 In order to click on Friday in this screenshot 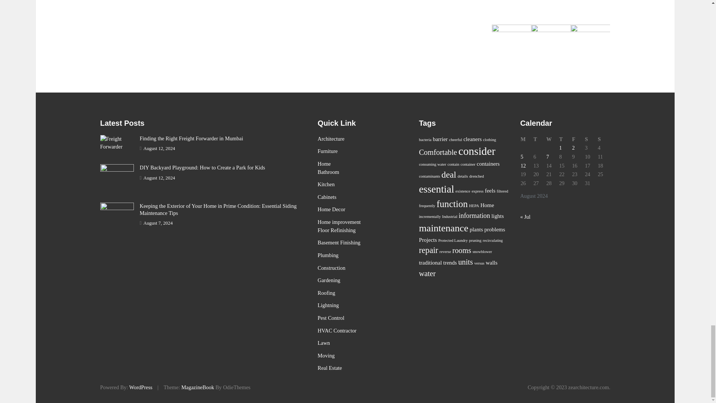, I will do `click(578, 139)`.